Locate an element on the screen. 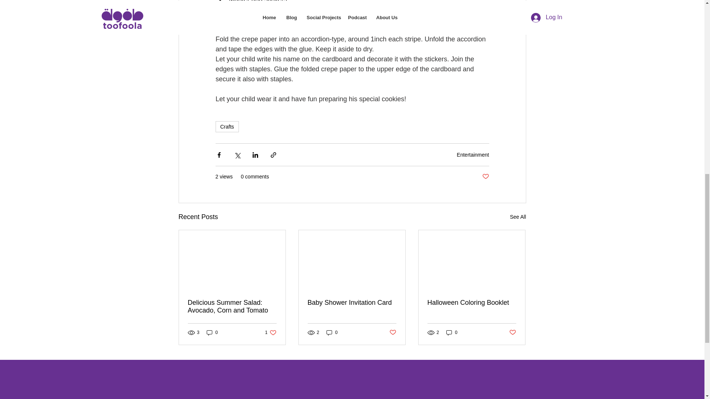  Crafts is located at coordinates (352, 303).